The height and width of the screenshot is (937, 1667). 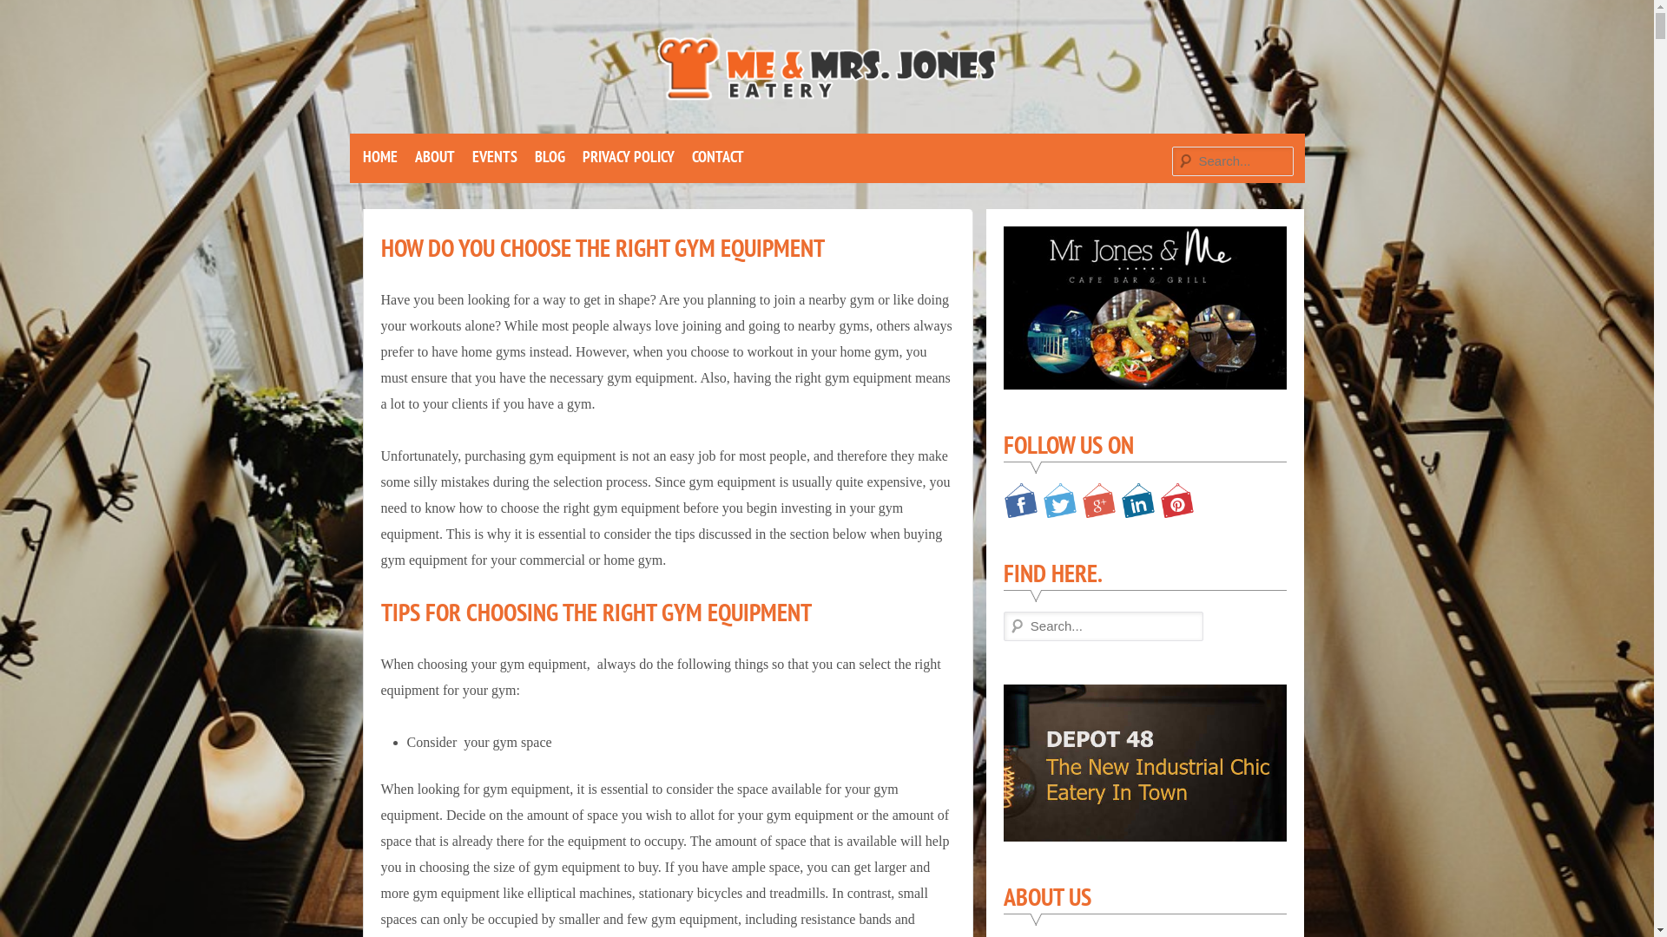 What do you see at coordinates (380, 157) in the screenshot?
I see `HOME` at bounding box center [380, 157].